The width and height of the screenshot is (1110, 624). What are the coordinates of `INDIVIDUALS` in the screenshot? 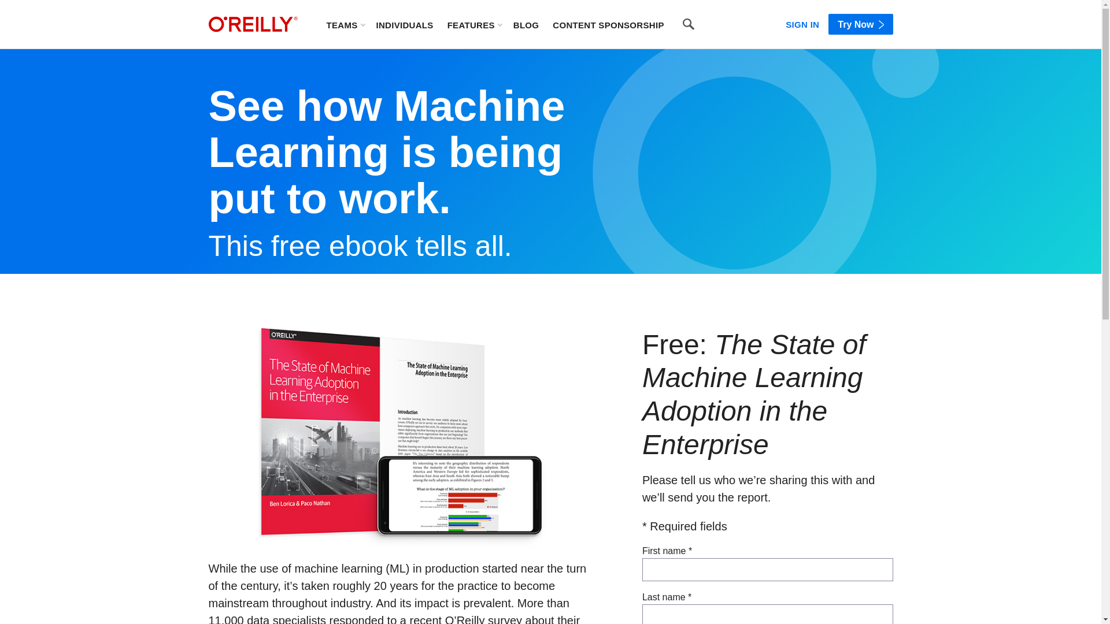 It's located at (404, 24).